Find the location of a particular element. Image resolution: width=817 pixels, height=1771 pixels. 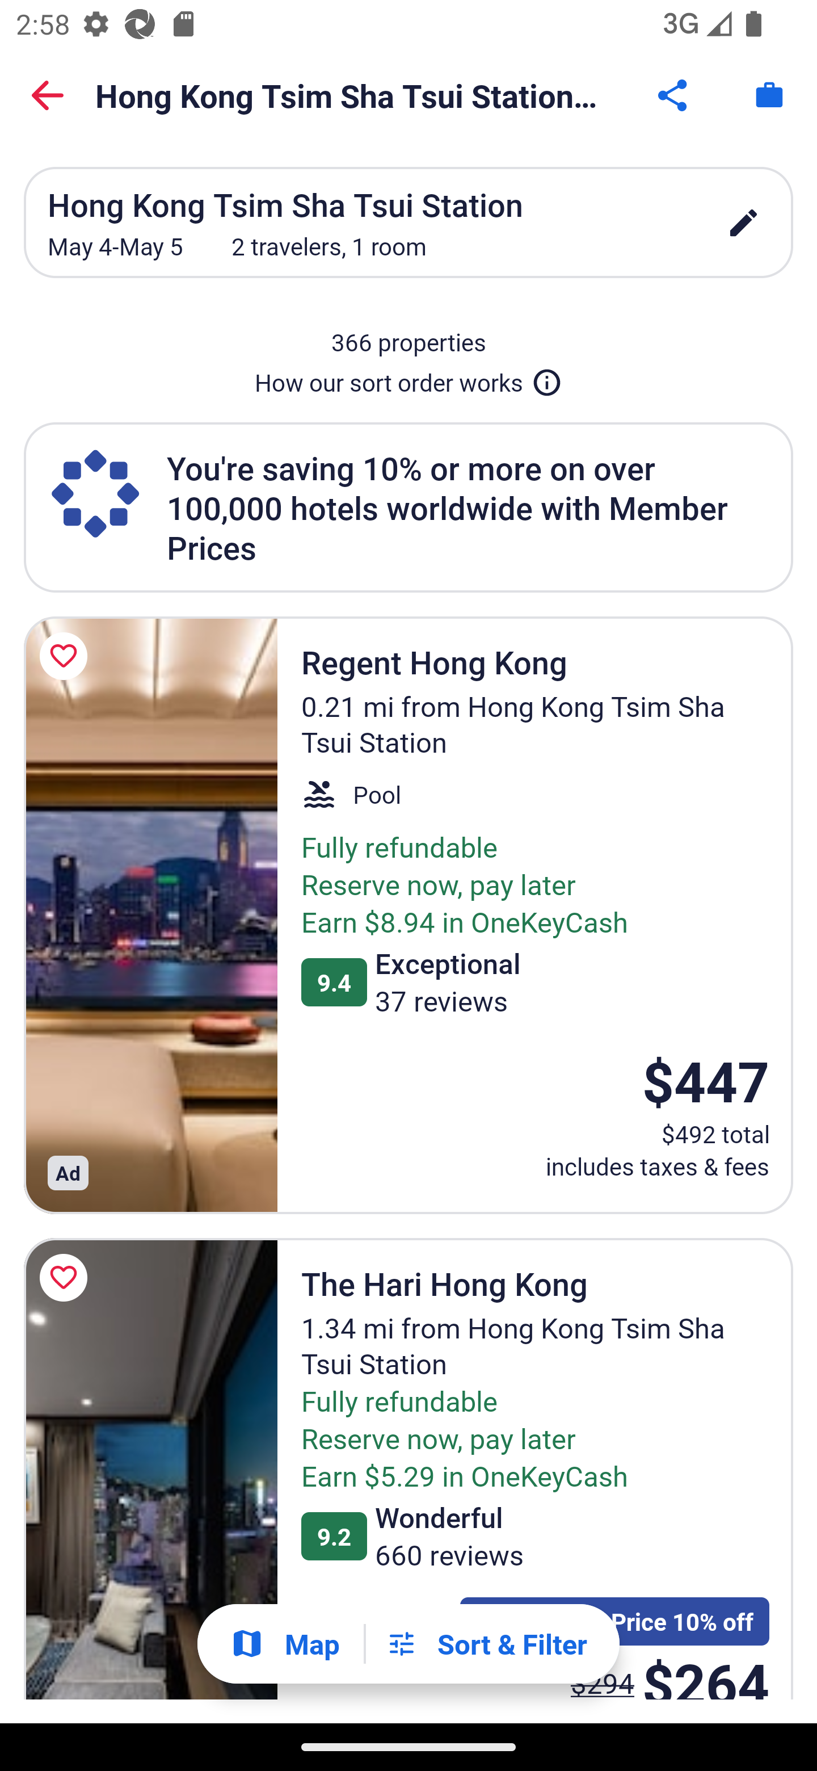

Share Button is located at coordinates (674, 95).